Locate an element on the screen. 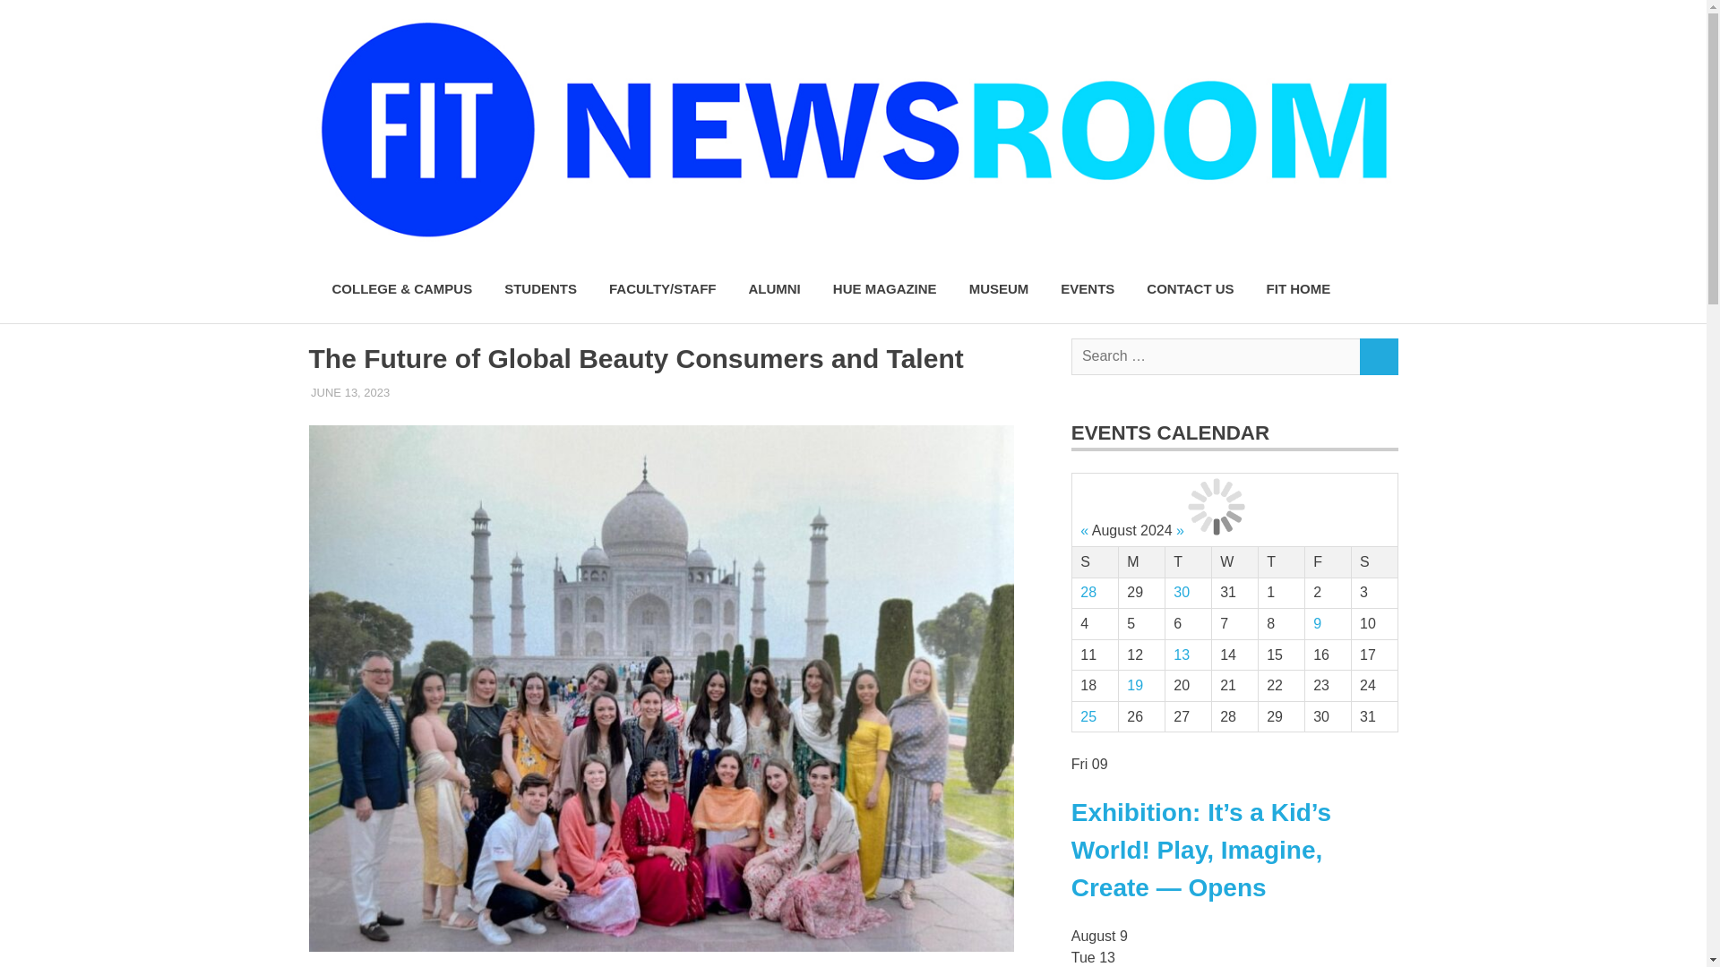 Image resolution: width=1720 pixels, height=967 pixels. View all posts by Alexandra Mann is located at coordinates (443, 392).